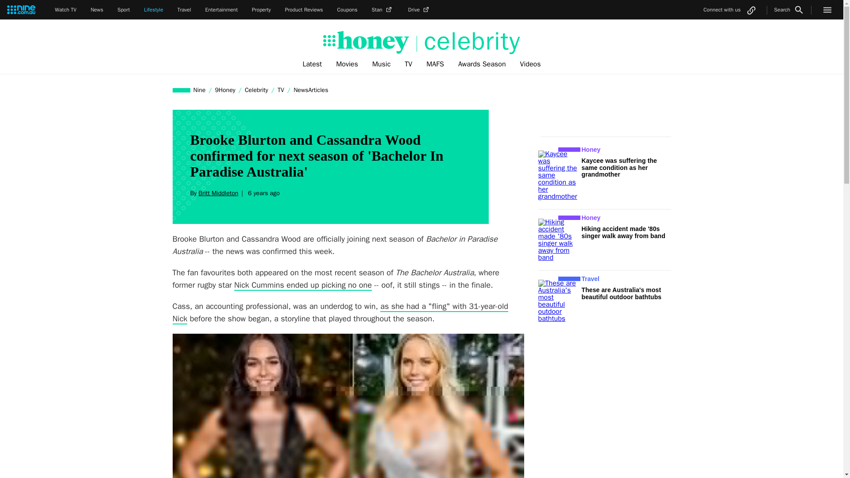  Describe the element at coordinates (328, 285) in the screenshot. I see `ended up picking no one` at that location.